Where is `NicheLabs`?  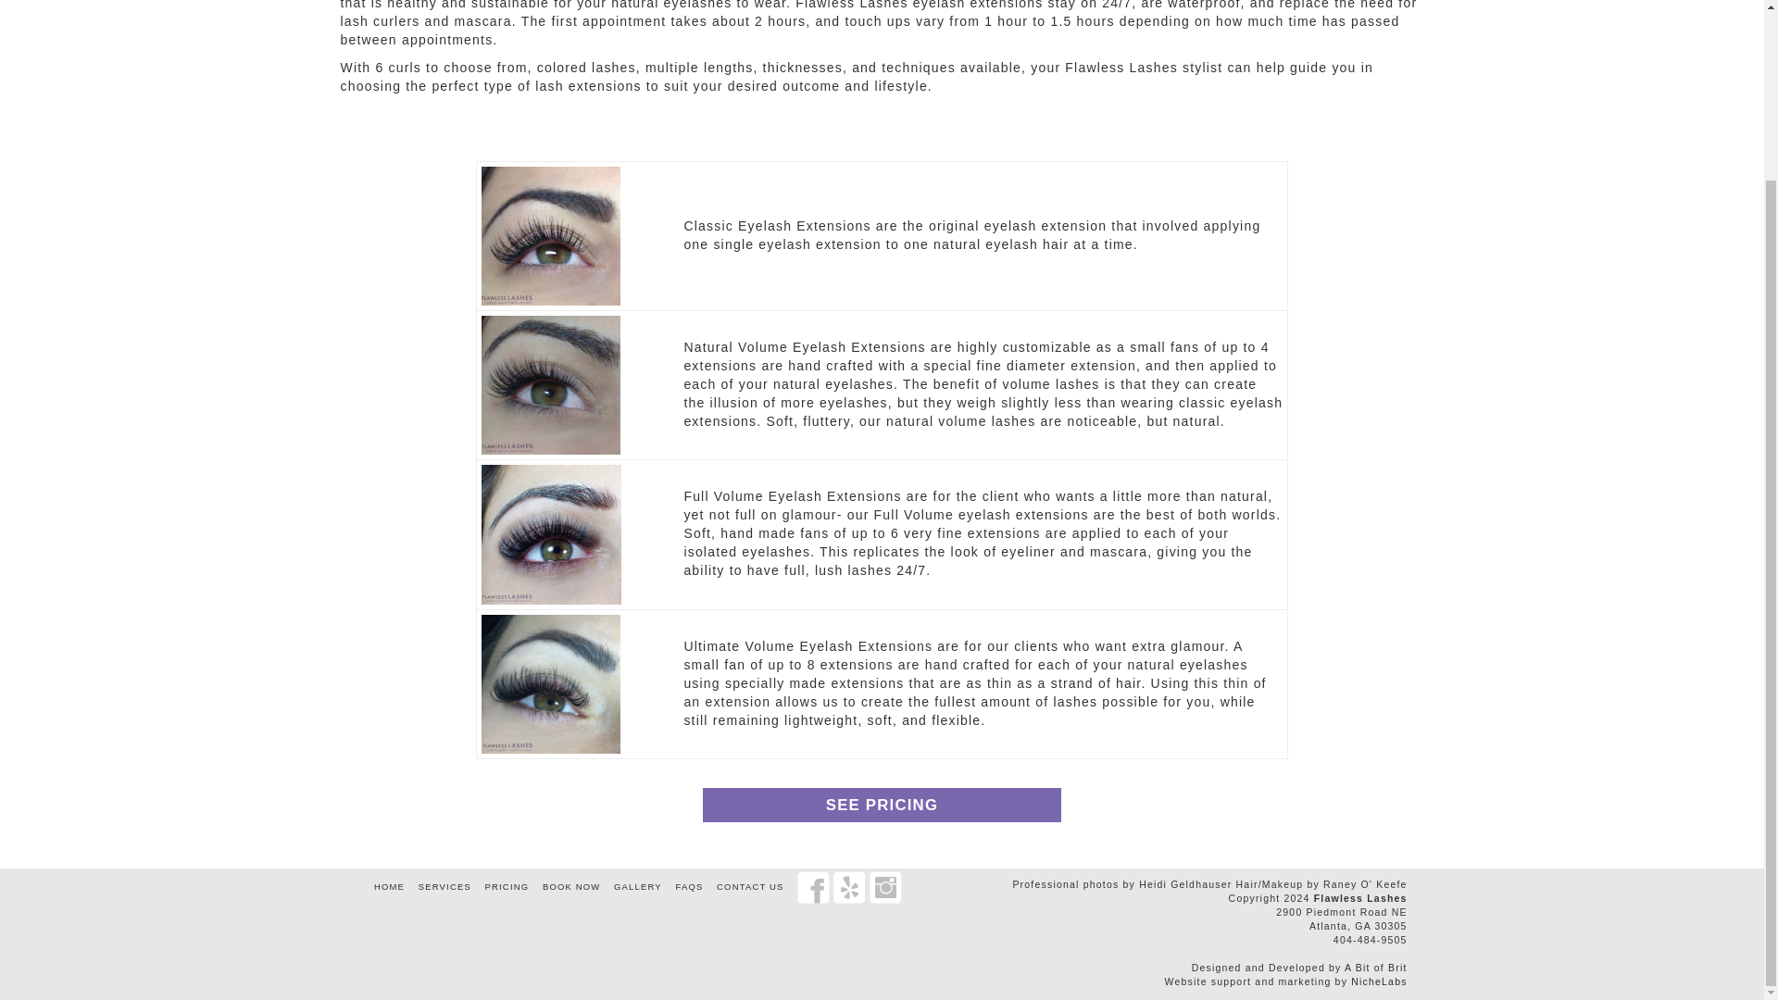
NicheLabs is located at coordinates (1378, 981).